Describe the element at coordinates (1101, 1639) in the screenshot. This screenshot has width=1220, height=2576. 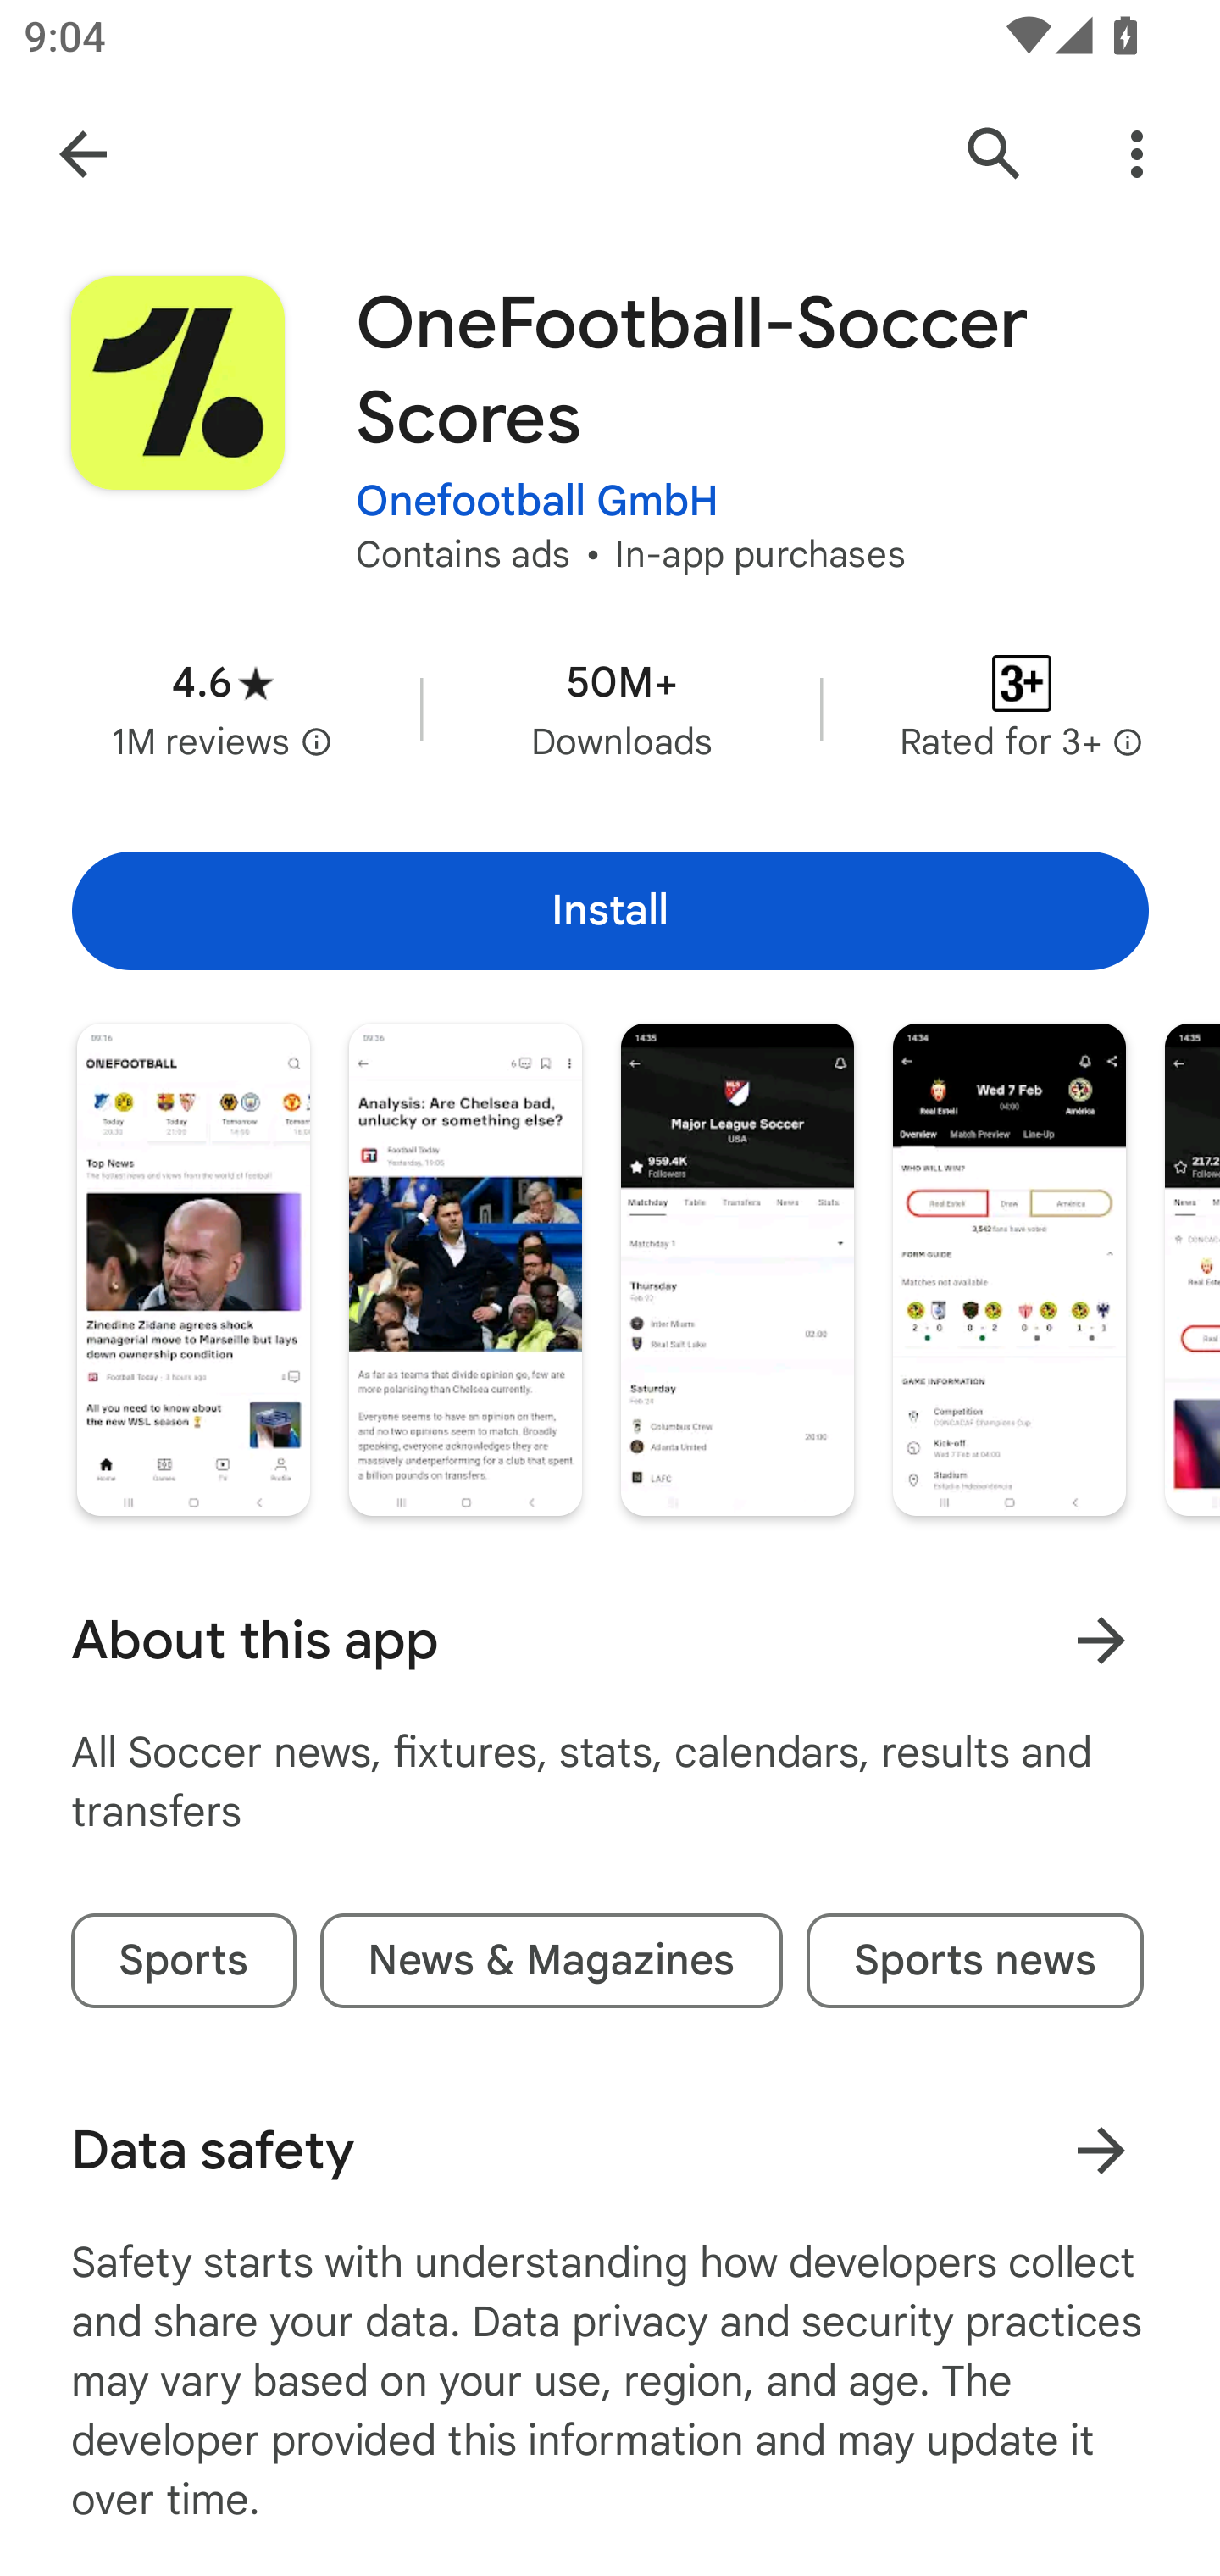
I see `Learn more About this app` at that location.